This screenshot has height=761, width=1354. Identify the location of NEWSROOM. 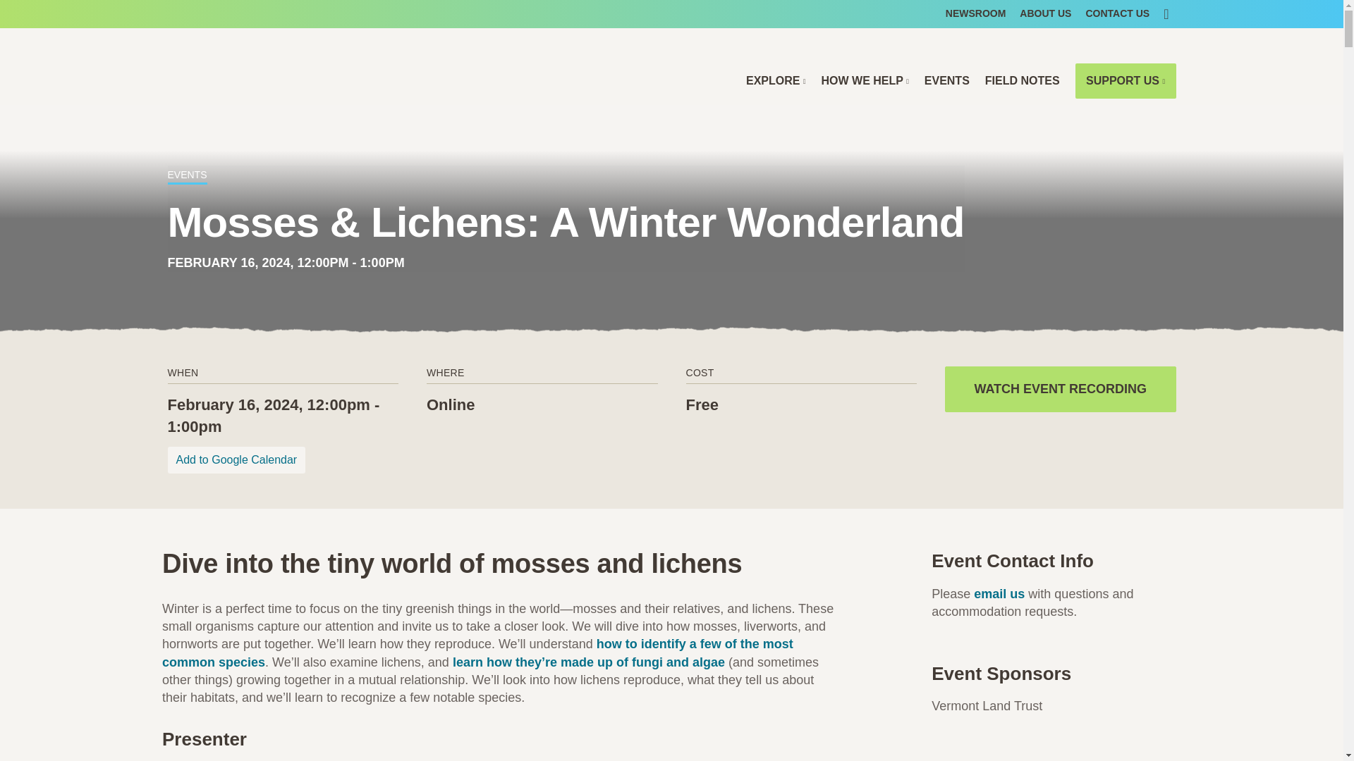
(975, 14).